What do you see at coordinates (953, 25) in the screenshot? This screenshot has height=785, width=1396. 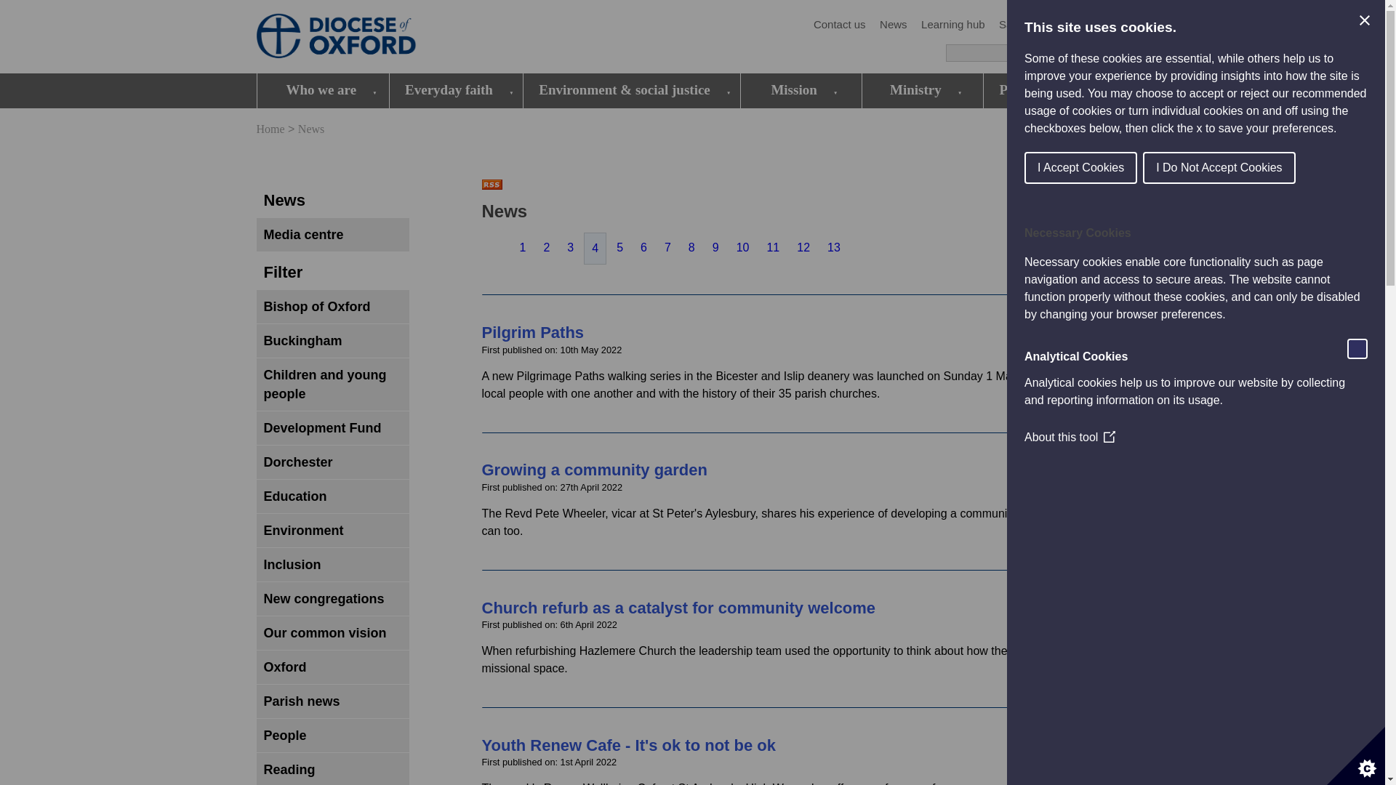 I see `Learning hub` at bounding box center [953, 25].